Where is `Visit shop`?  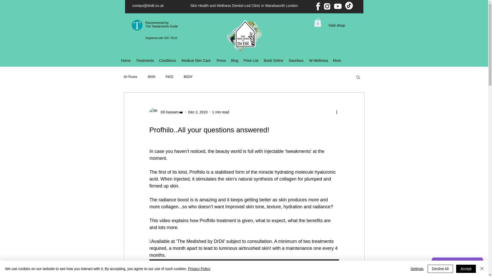 Visit shop is located at coordinates (162, 25).